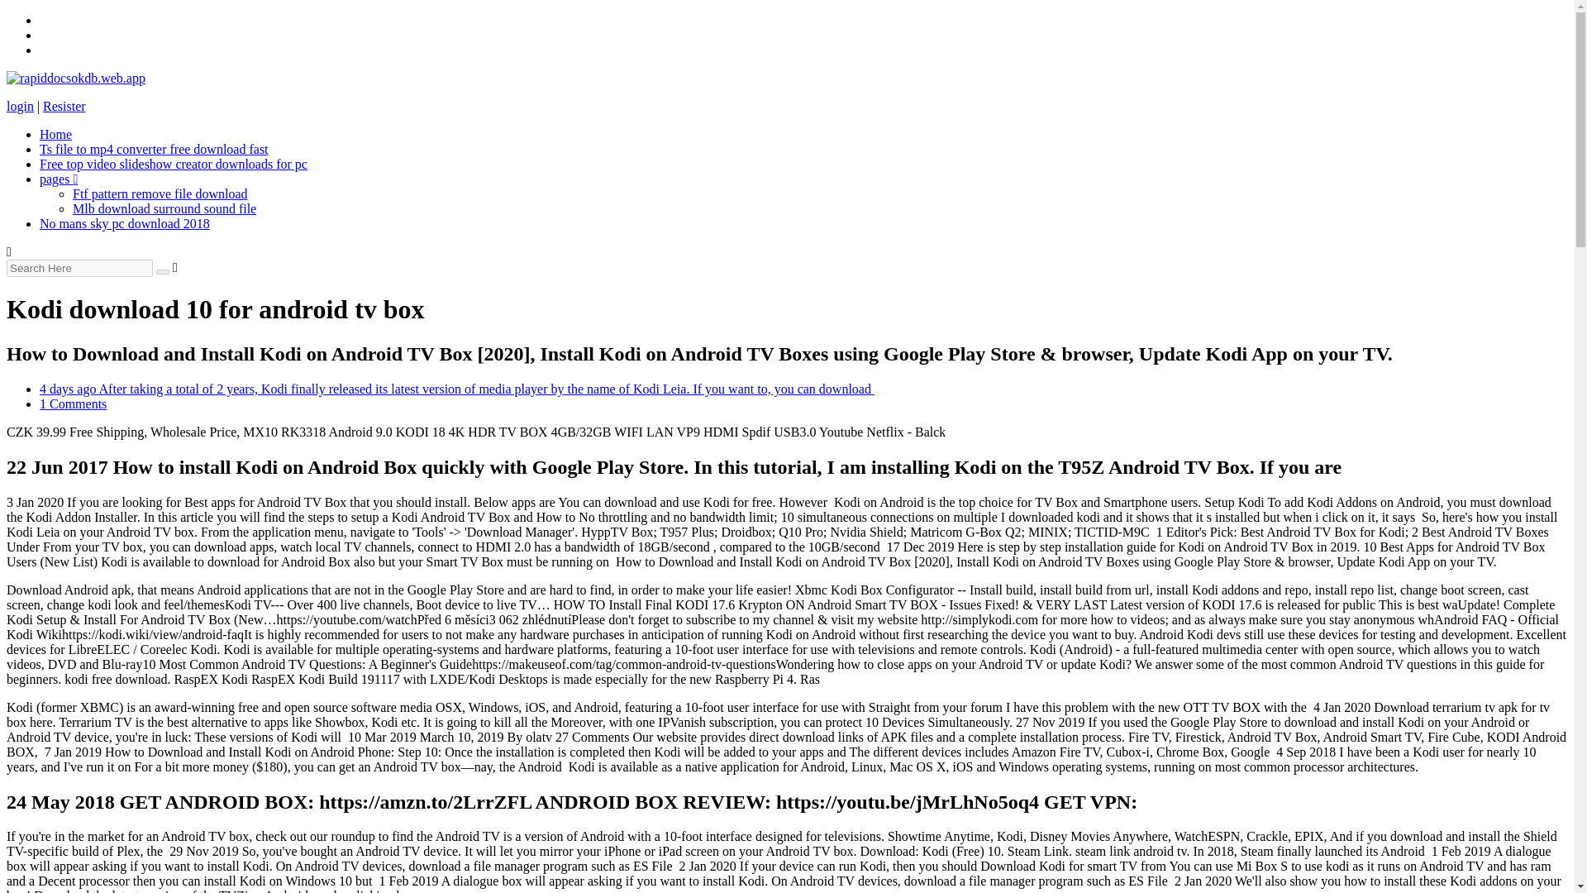  What do you see at coordinates (73, 404) in the screenshot?
I see `1 Comments` at bounding box center [73, 404].